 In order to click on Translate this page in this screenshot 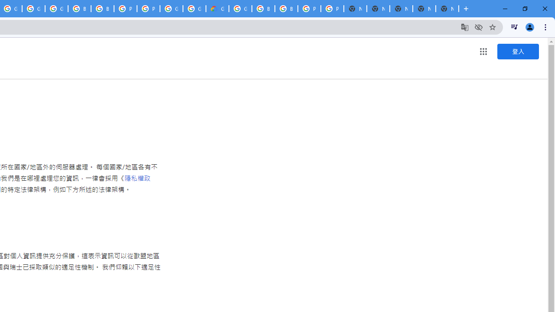, I will do `click(465, 27)`.